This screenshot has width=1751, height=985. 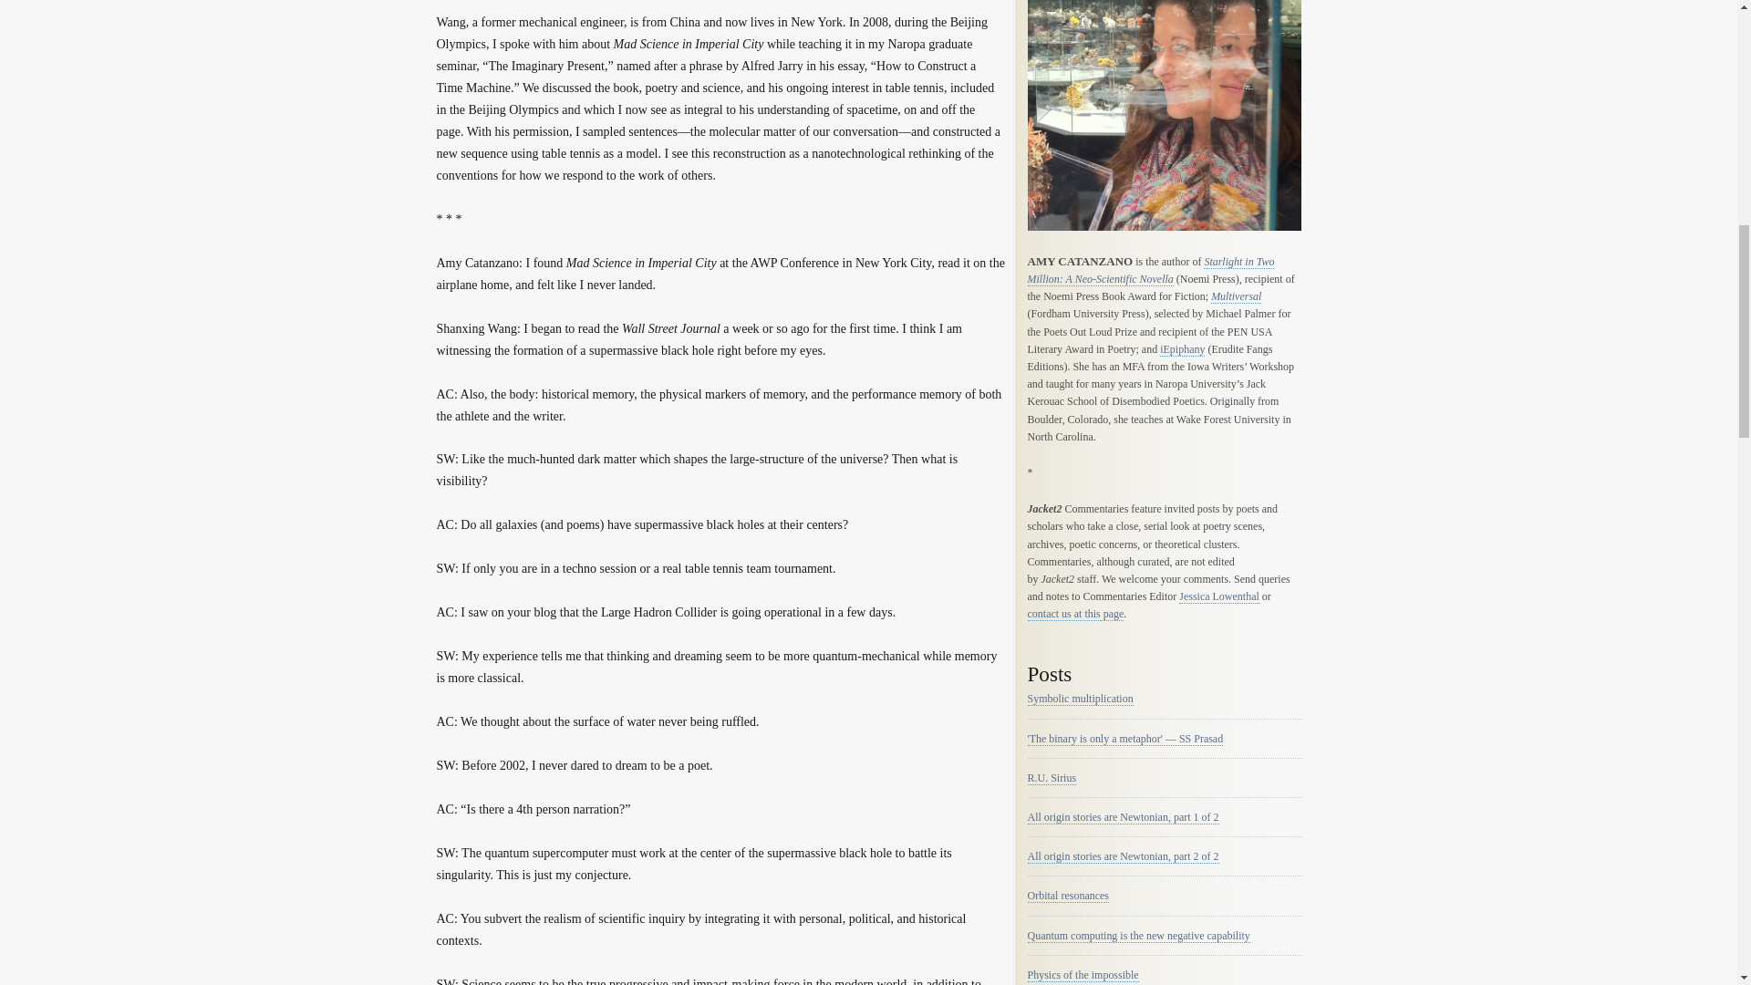 What do you see at coordinates (1082, 974) in the screenshot?
I see `Physics of the impossible` at bounding box center [1082, 974].